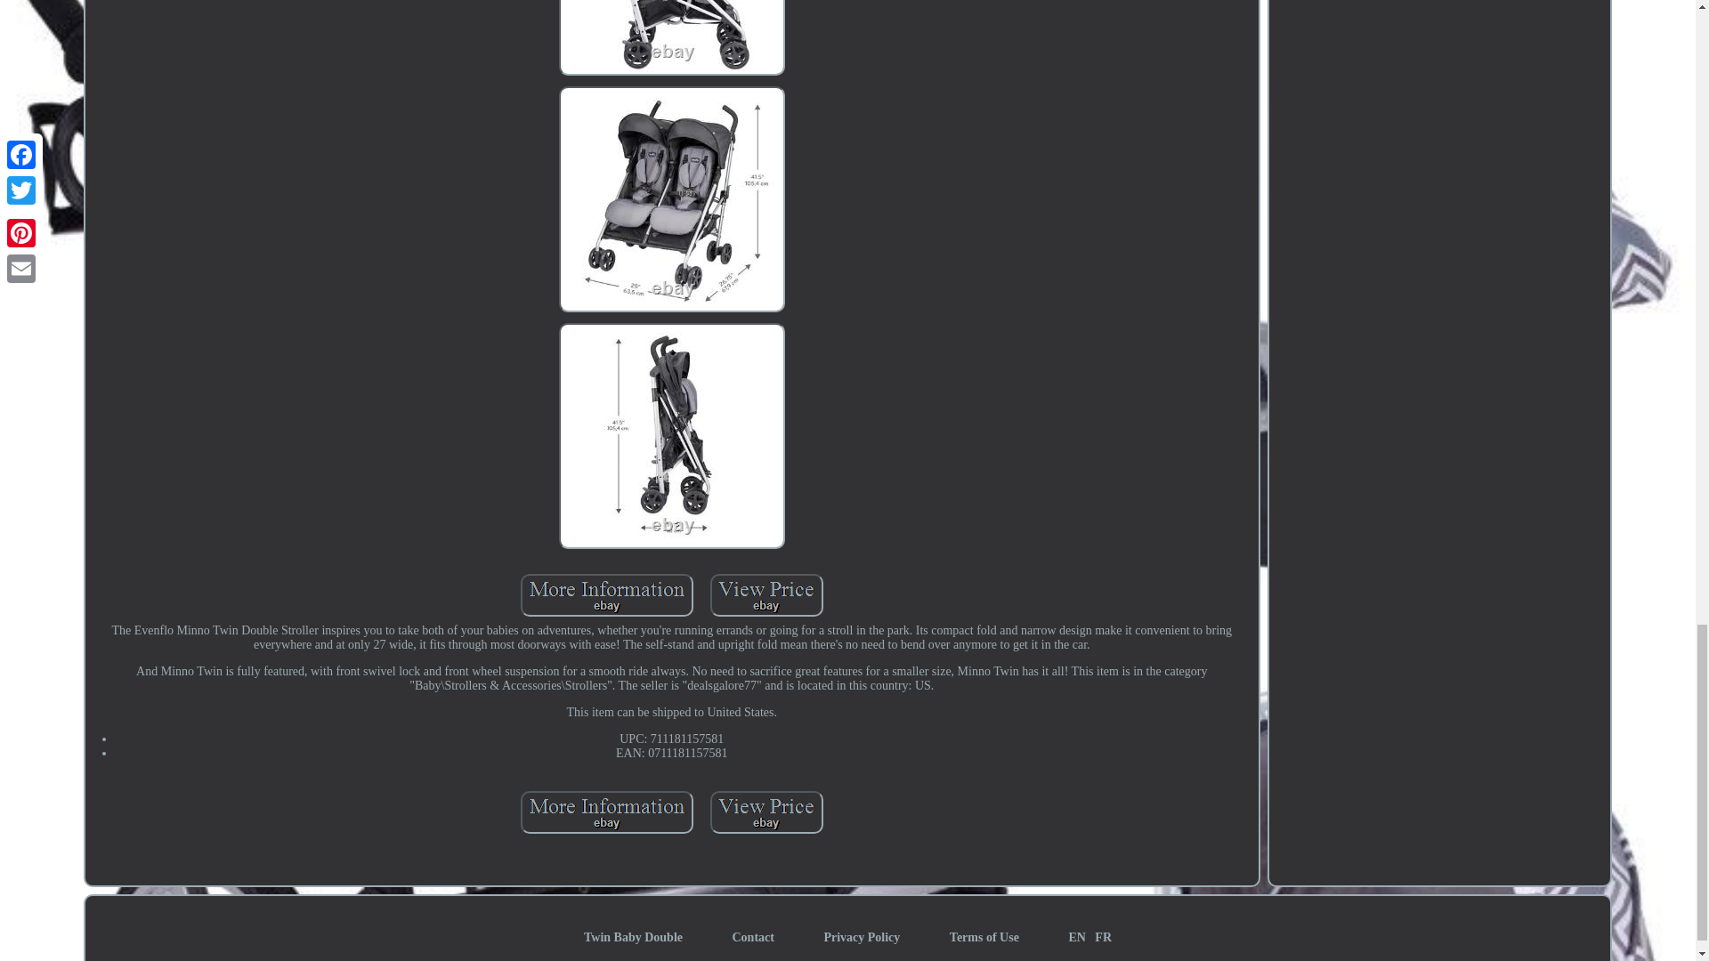  Describe the element at coordinates (671, 199) in the screenshot. I see `Evenflo Minno Twin Double Stroller, Glenbarr Gray` at that location.